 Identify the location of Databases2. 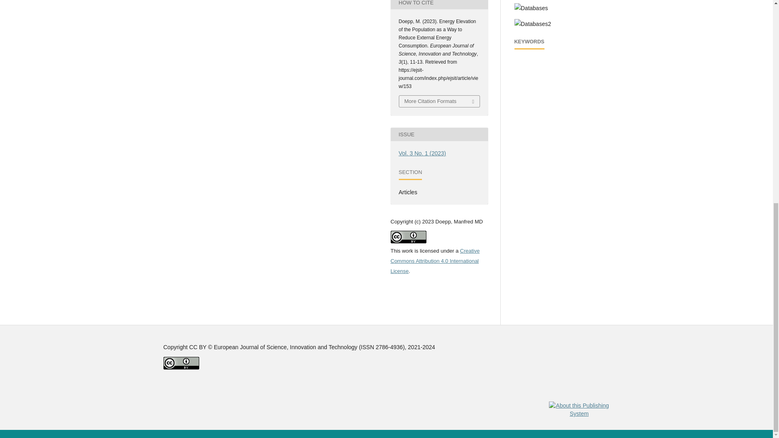
(533, 24).